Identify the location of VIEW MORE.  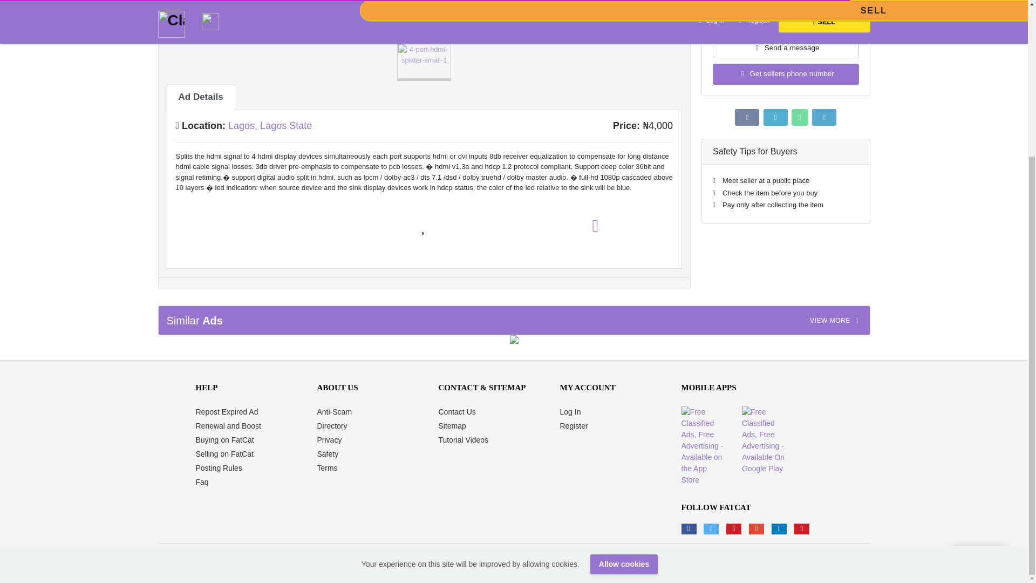
(836, 321).